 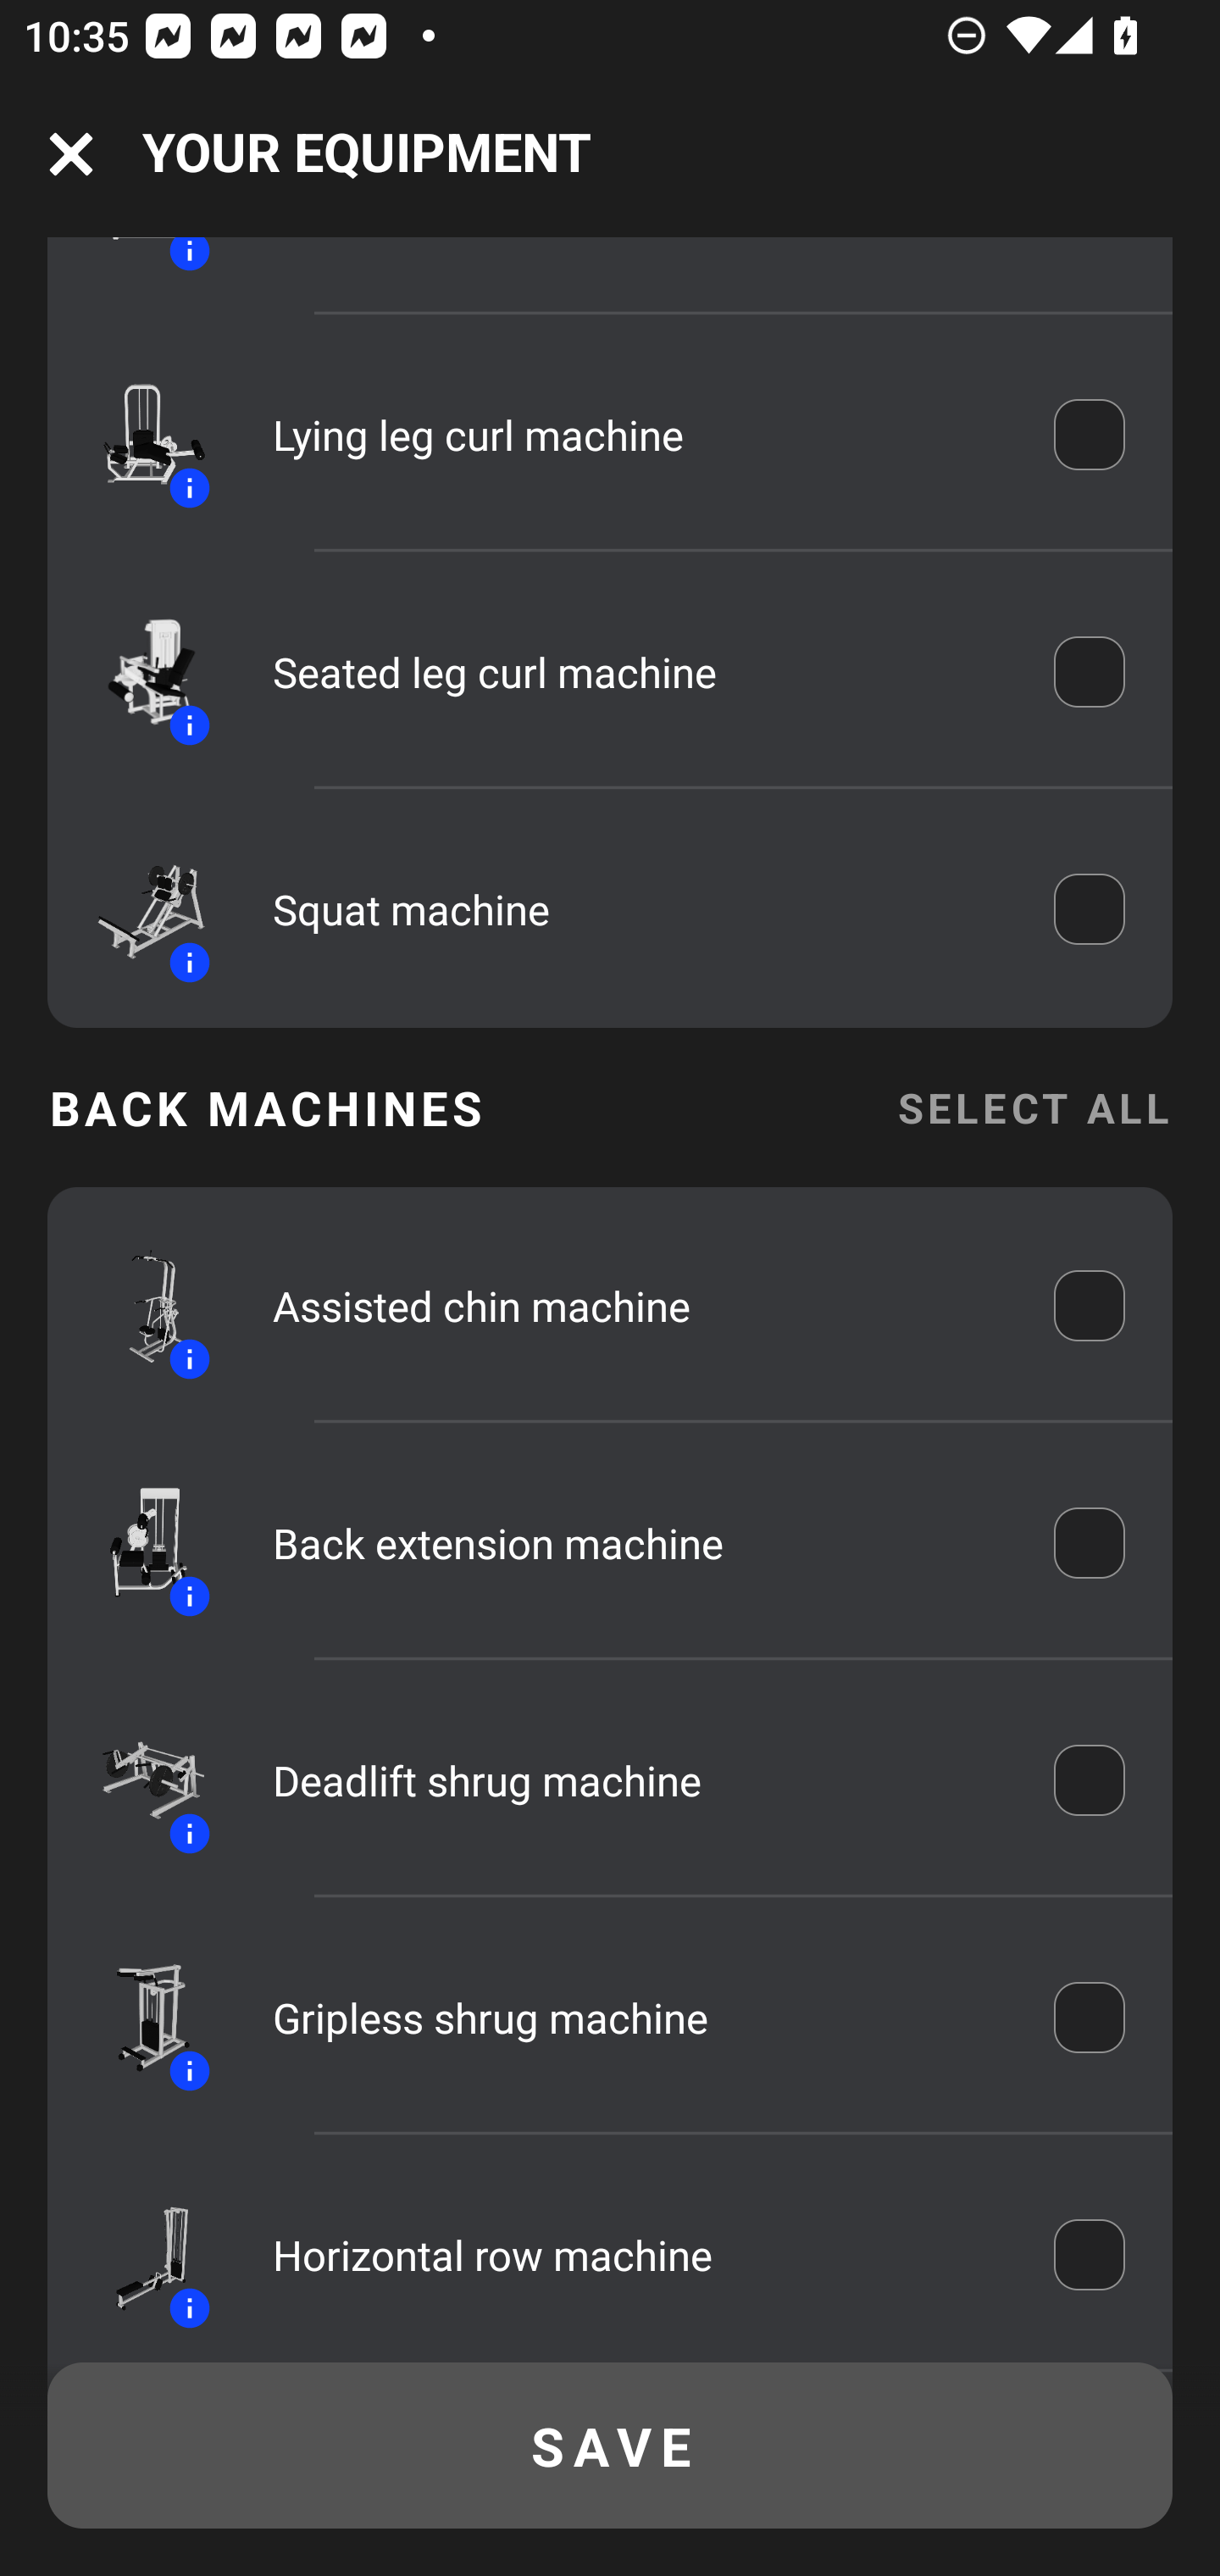 What do you see at coordinates (136, 1304) in the screenshot?
I see `Equipment icon Information icon` at bounding box center [136, 1304].